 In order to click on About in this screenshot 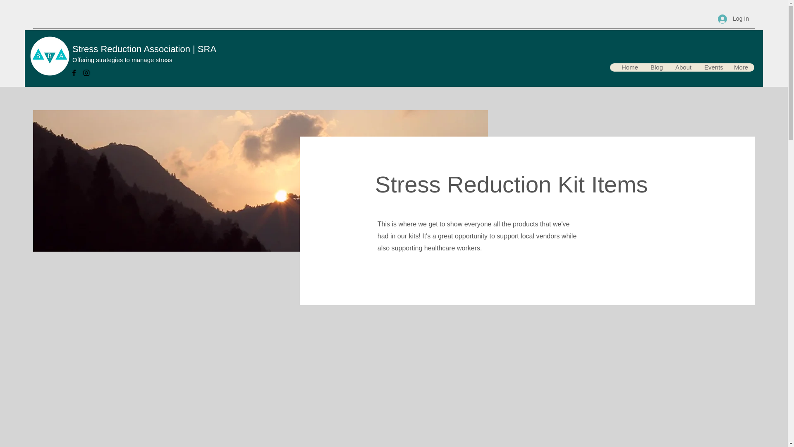, I will do `click(683, 67)`.